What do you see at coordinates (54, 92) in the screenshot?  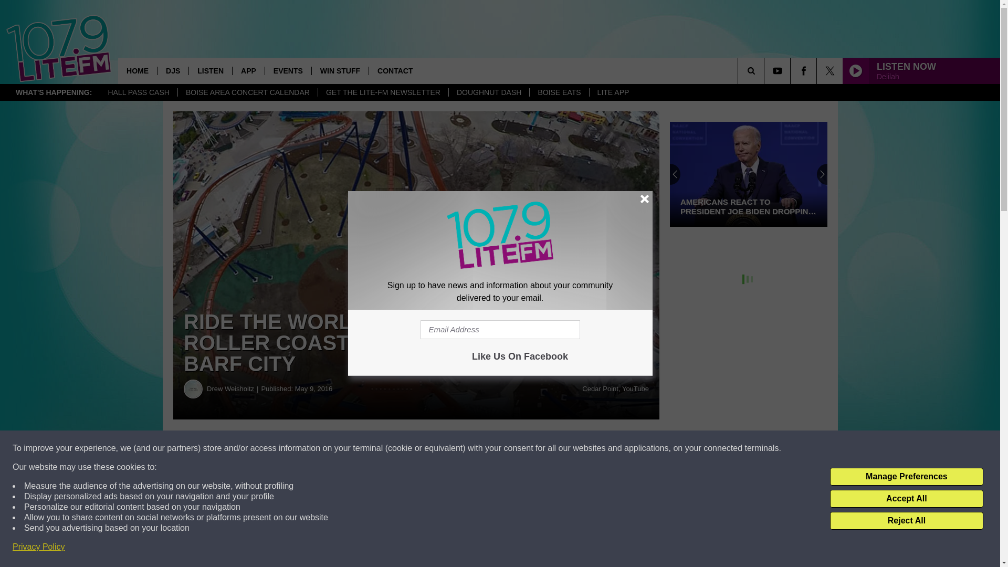 I see `WHAT'S HAPPENING:` at bounding box center [54, 92].